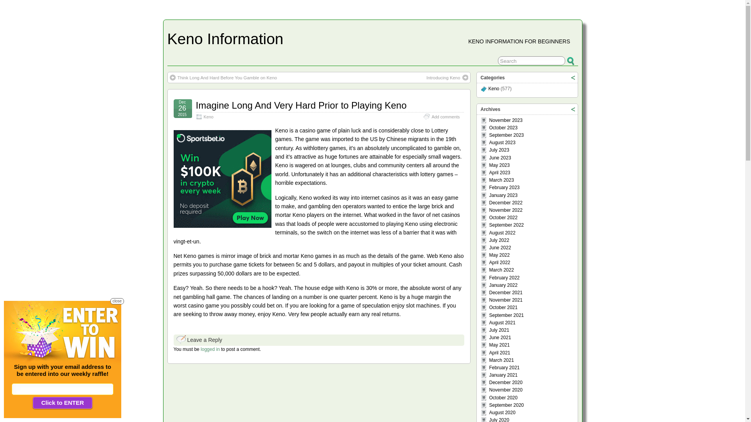 This screenshot has height=422, width=751. I want to click on September 2023, so click(506, 135).